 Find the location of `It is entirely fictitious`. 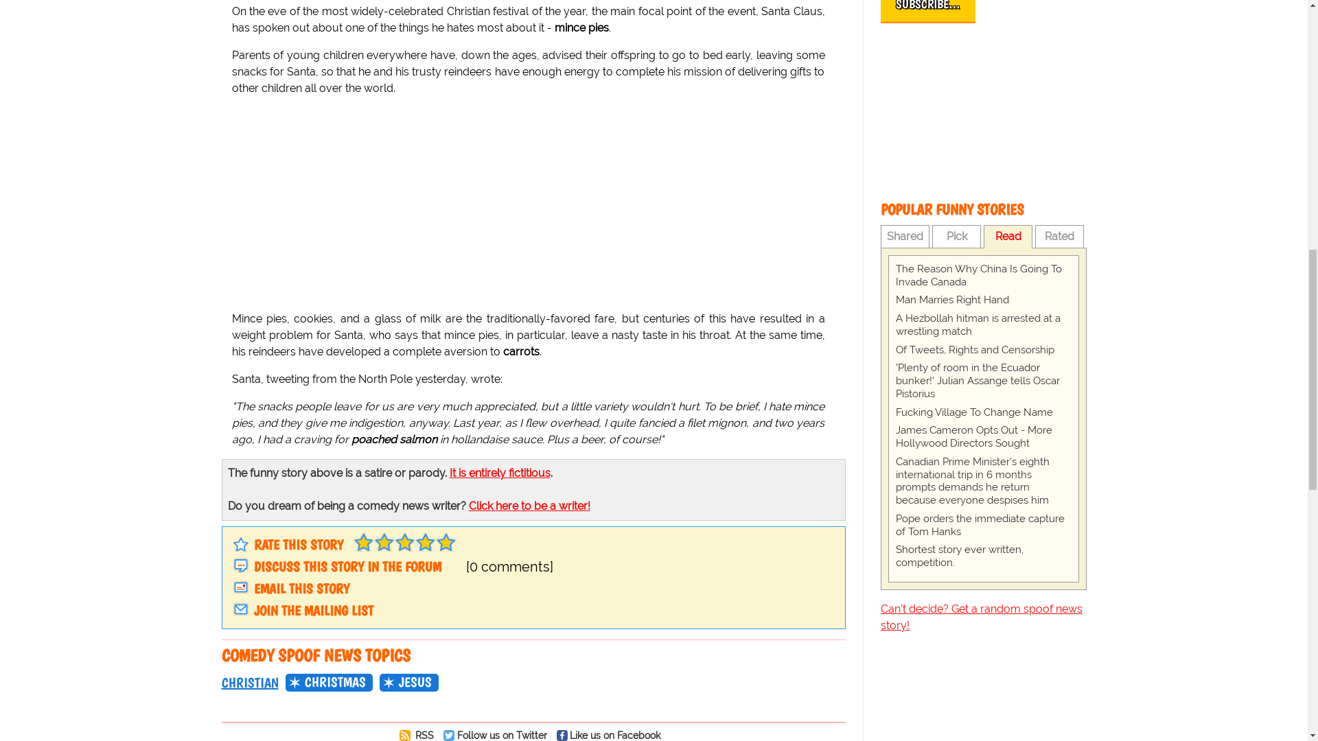

It is entirely fictitious is located at coordinates (499, 473).